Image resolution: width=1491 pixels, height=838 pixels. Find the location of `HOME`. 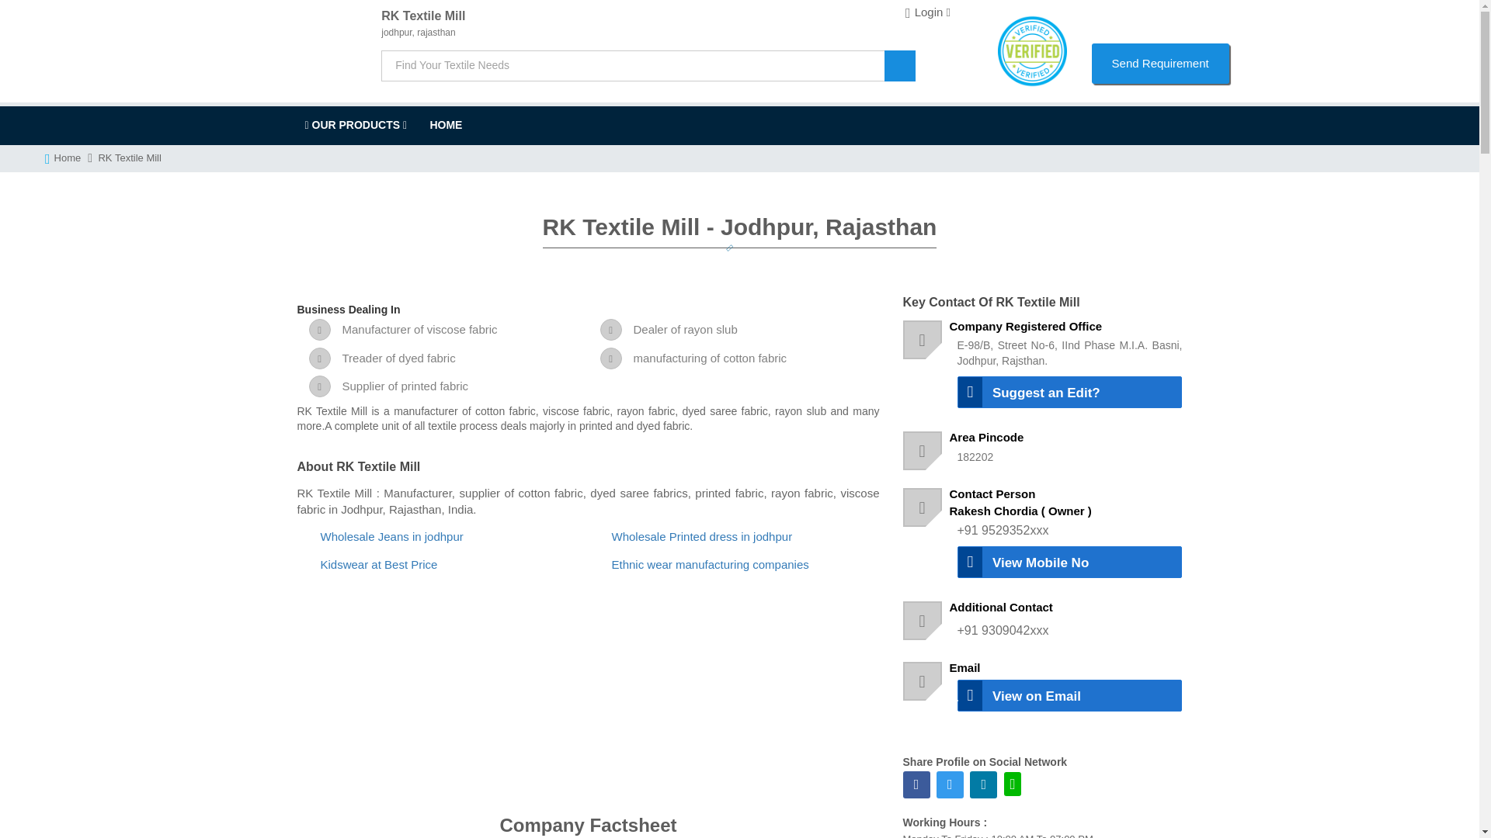

HOME is located at coordinates (446, 124).